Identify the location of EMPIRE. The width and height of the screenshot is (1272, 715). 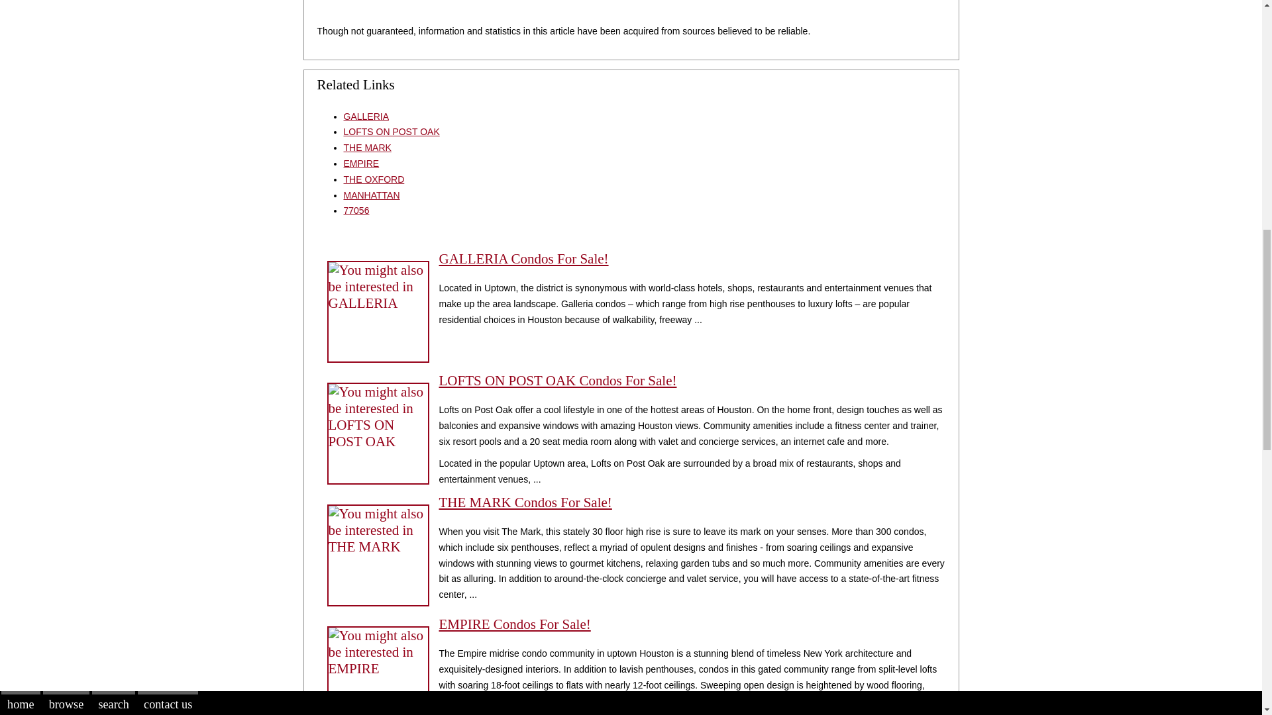
(361, 163).